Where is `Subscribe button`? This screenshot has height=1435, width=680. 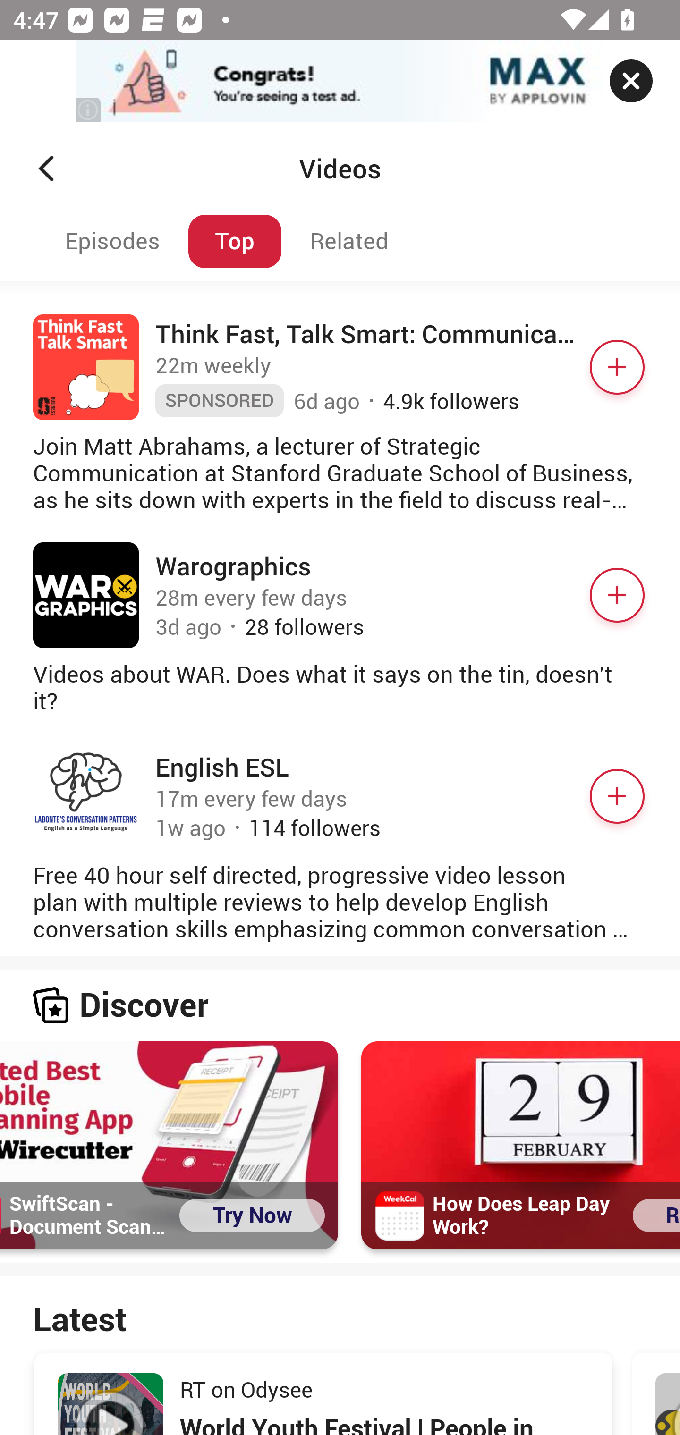 Subscribe button is located at coordinates (617, 796).